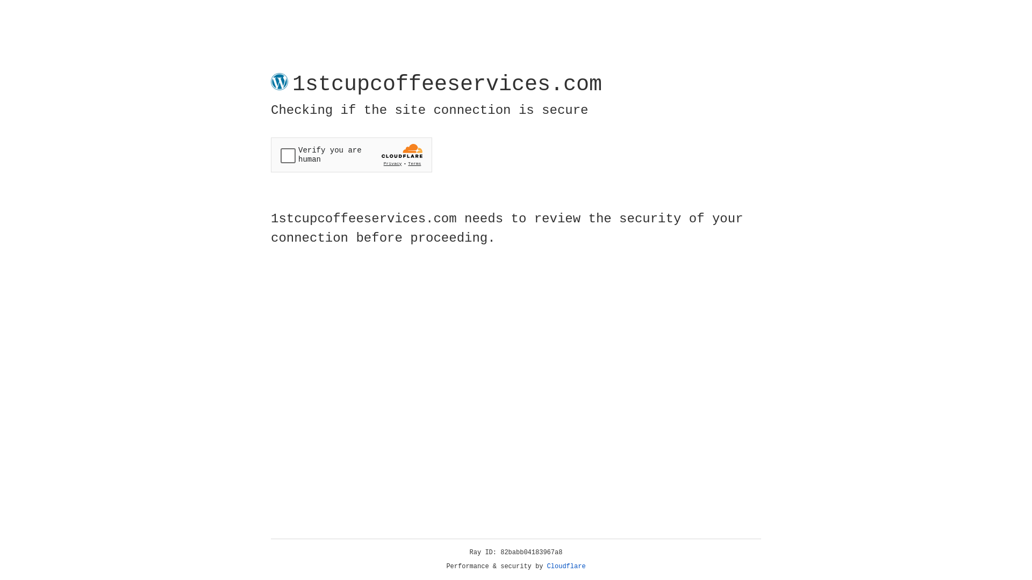 The width and height of the screenshot is (1032, 580). What do you see at coordinates (567, 567) in the screenshot?
I see `Cloudflare` at bounding box center [567, 567].